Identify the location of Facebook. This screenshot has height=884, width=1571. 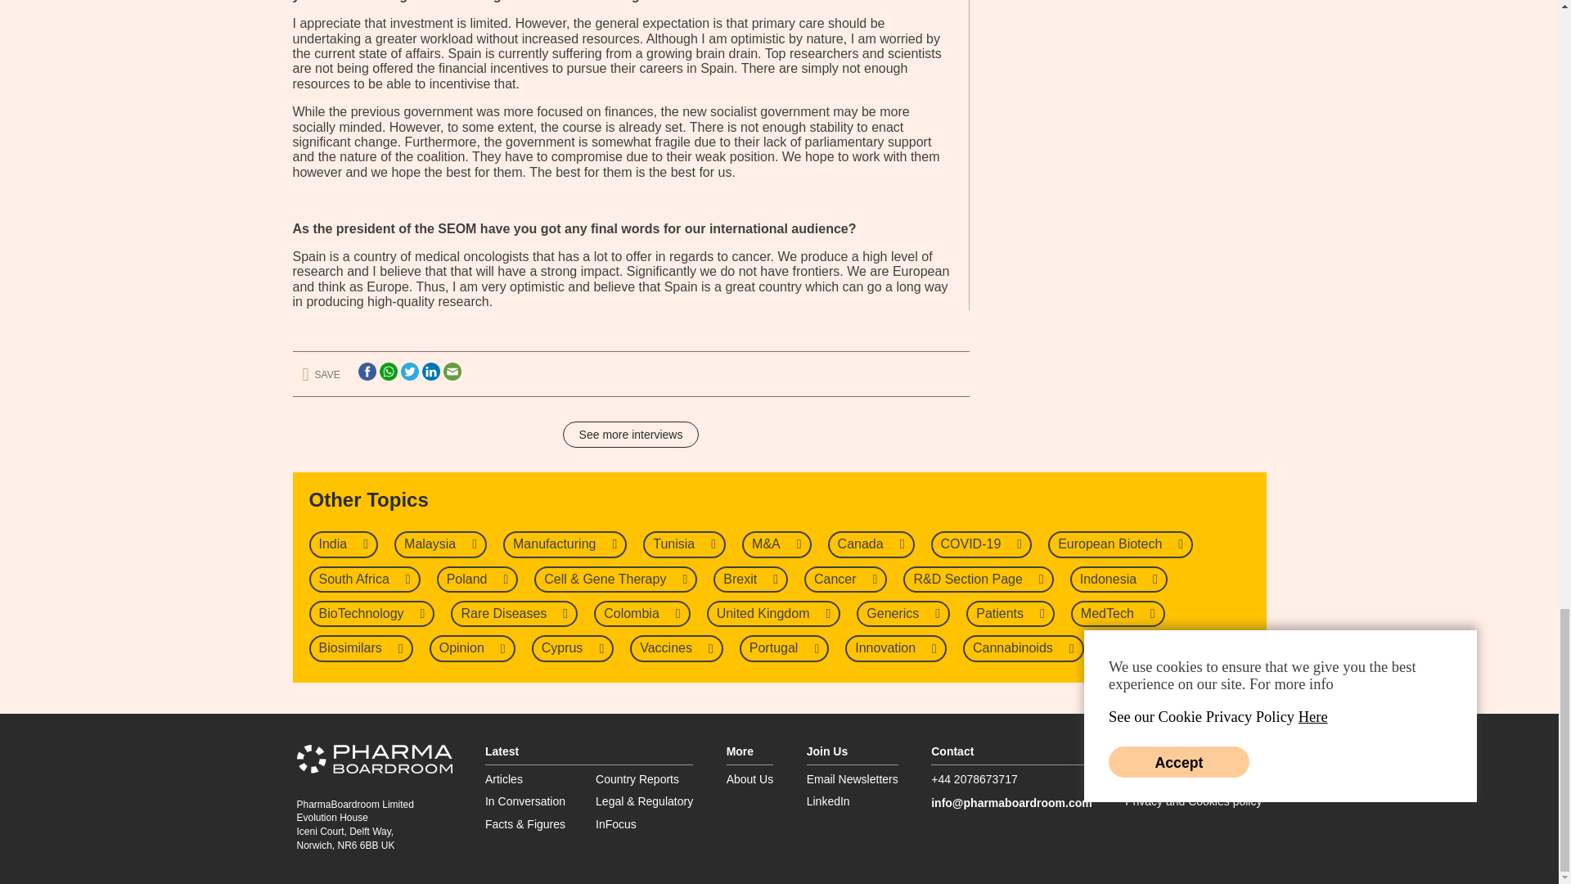
(367, 372).